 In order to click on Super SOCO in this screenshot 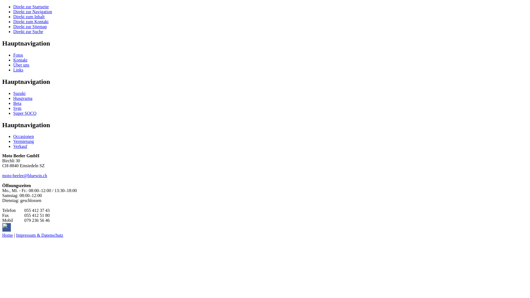, I will do `click(25, 113)`.